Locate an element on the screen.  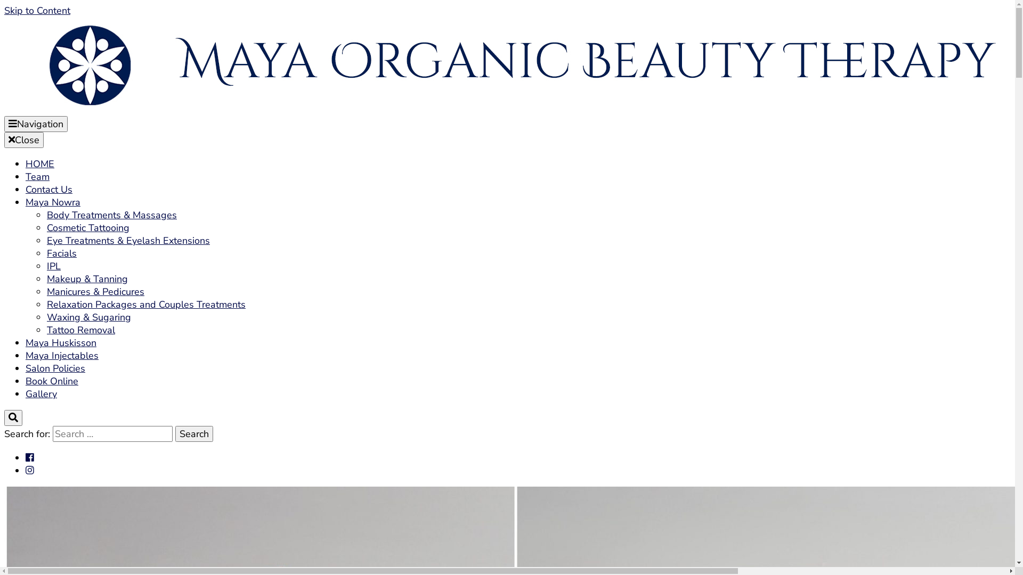
Manicures & Pedicures is located at coordinates (96, 292).